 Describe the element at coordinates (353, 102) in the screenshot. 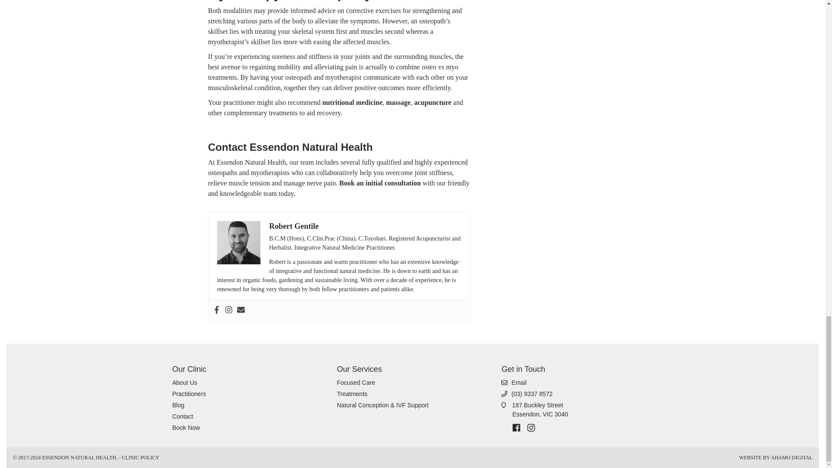

I see `Robert Gentile` at that location.